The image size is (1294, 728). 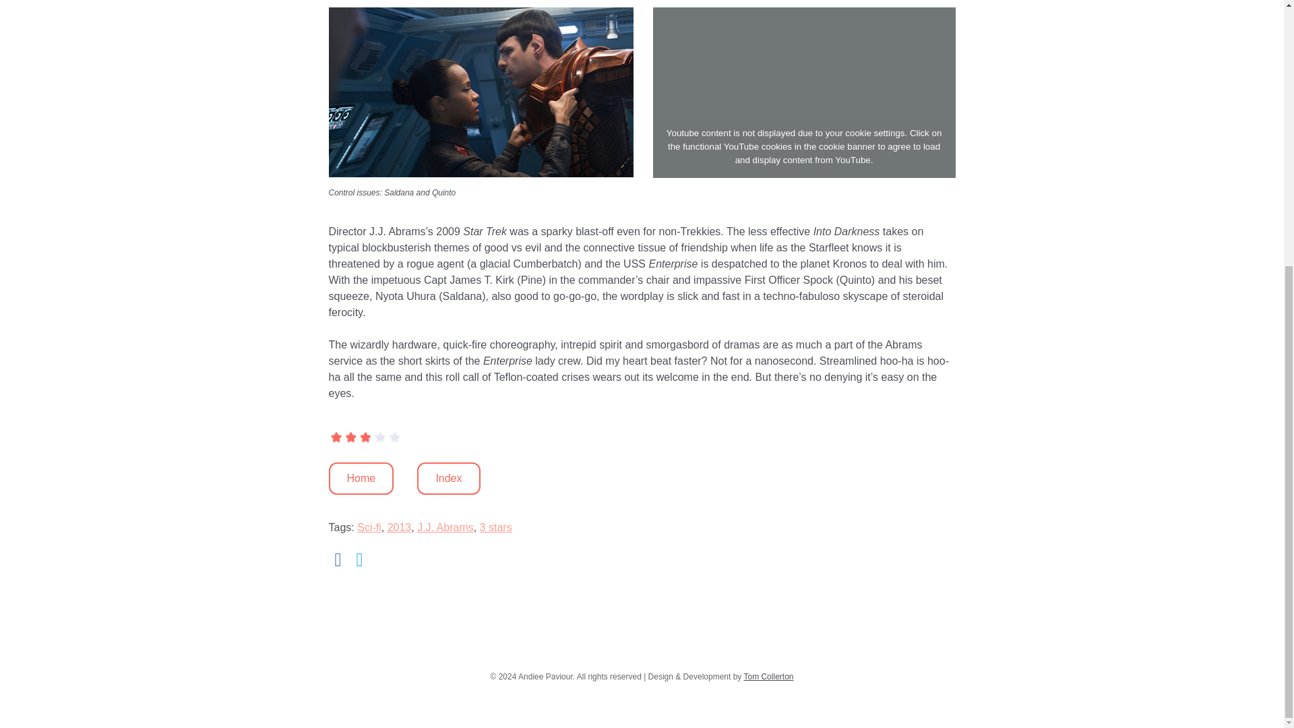 I want to click on J.J. Abrams, so click(x=445, y=527).